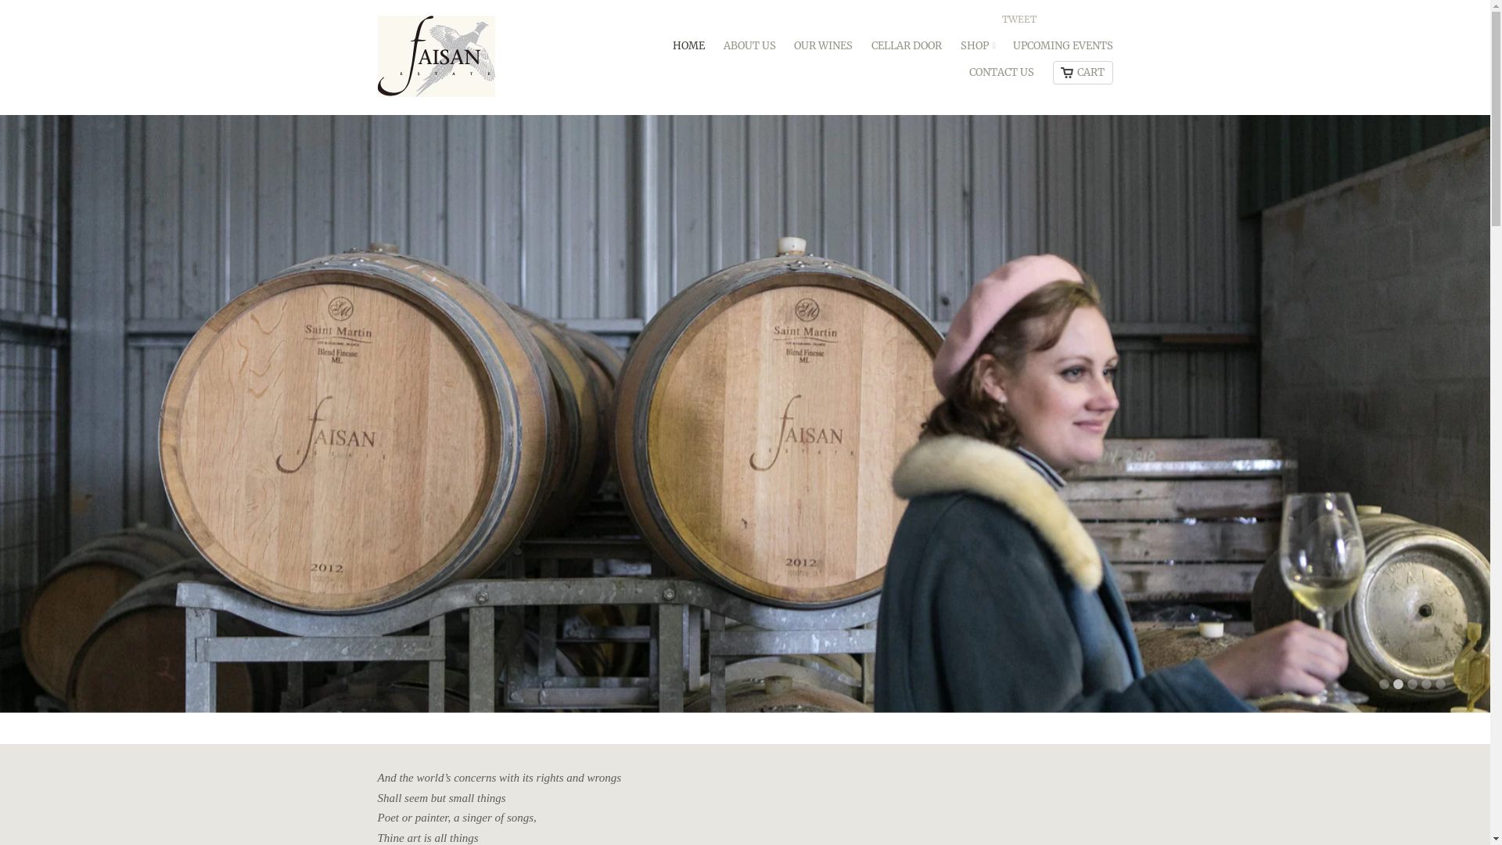  What do you see at coordinates (494, 58) in the screenshot?
I see `Faisan Estate Wines` at bounding box center [494, 58].